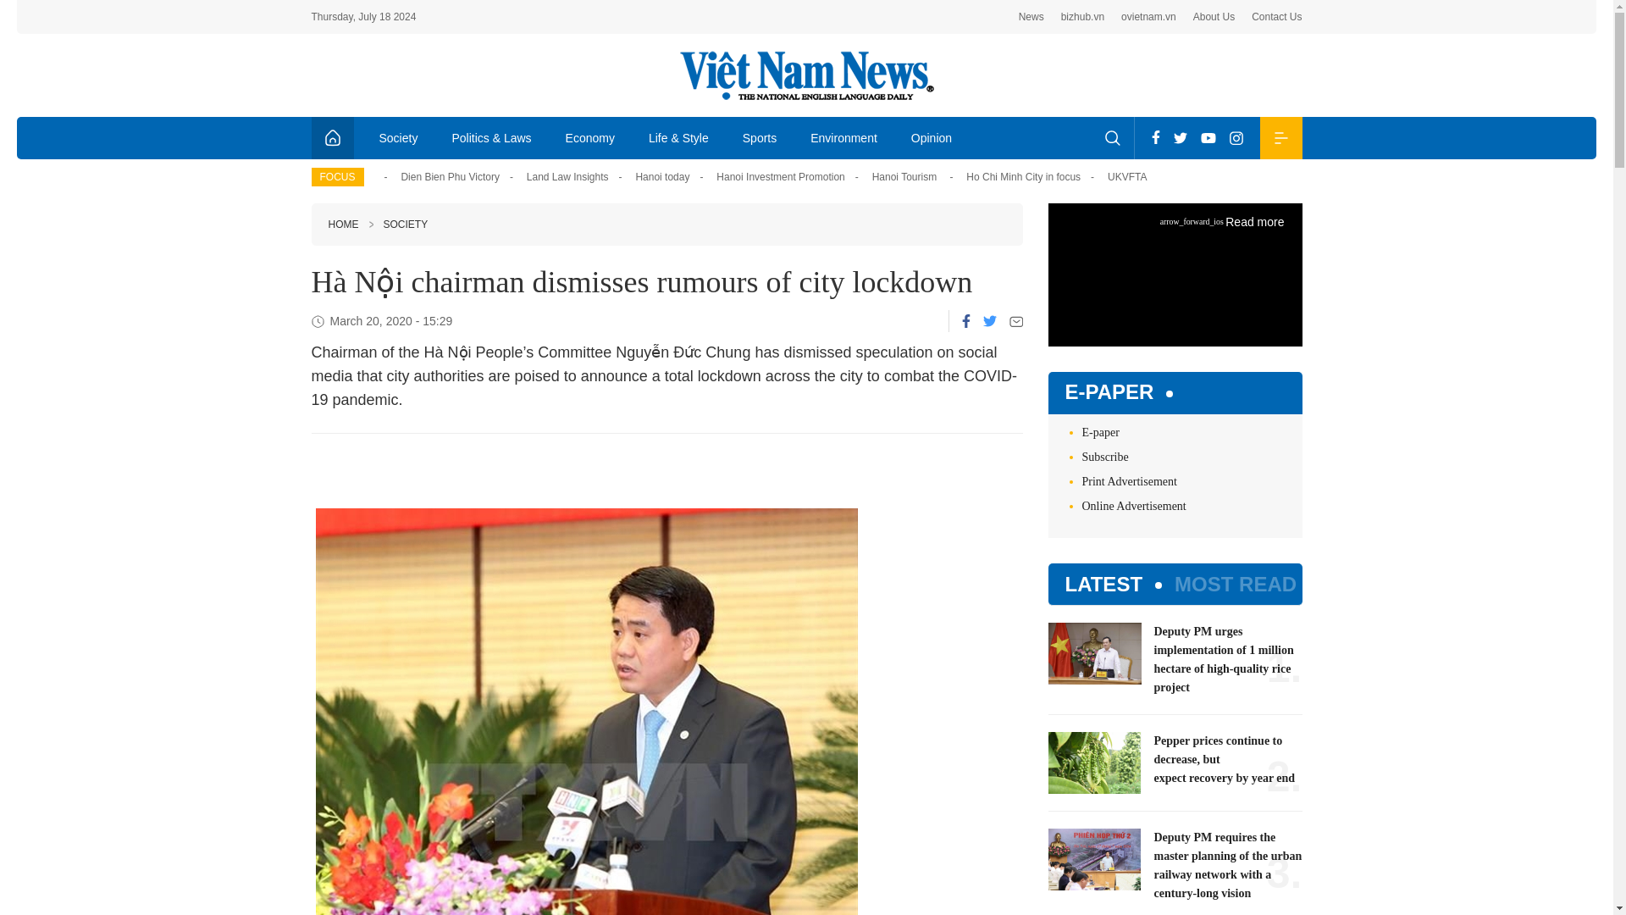 Image resolution: width=1626 pixels, height=915 pixels. What do you see at coordinates (1236, 137) in the screenshot?
I see `Instagram` at bounding box center [1236, 137].